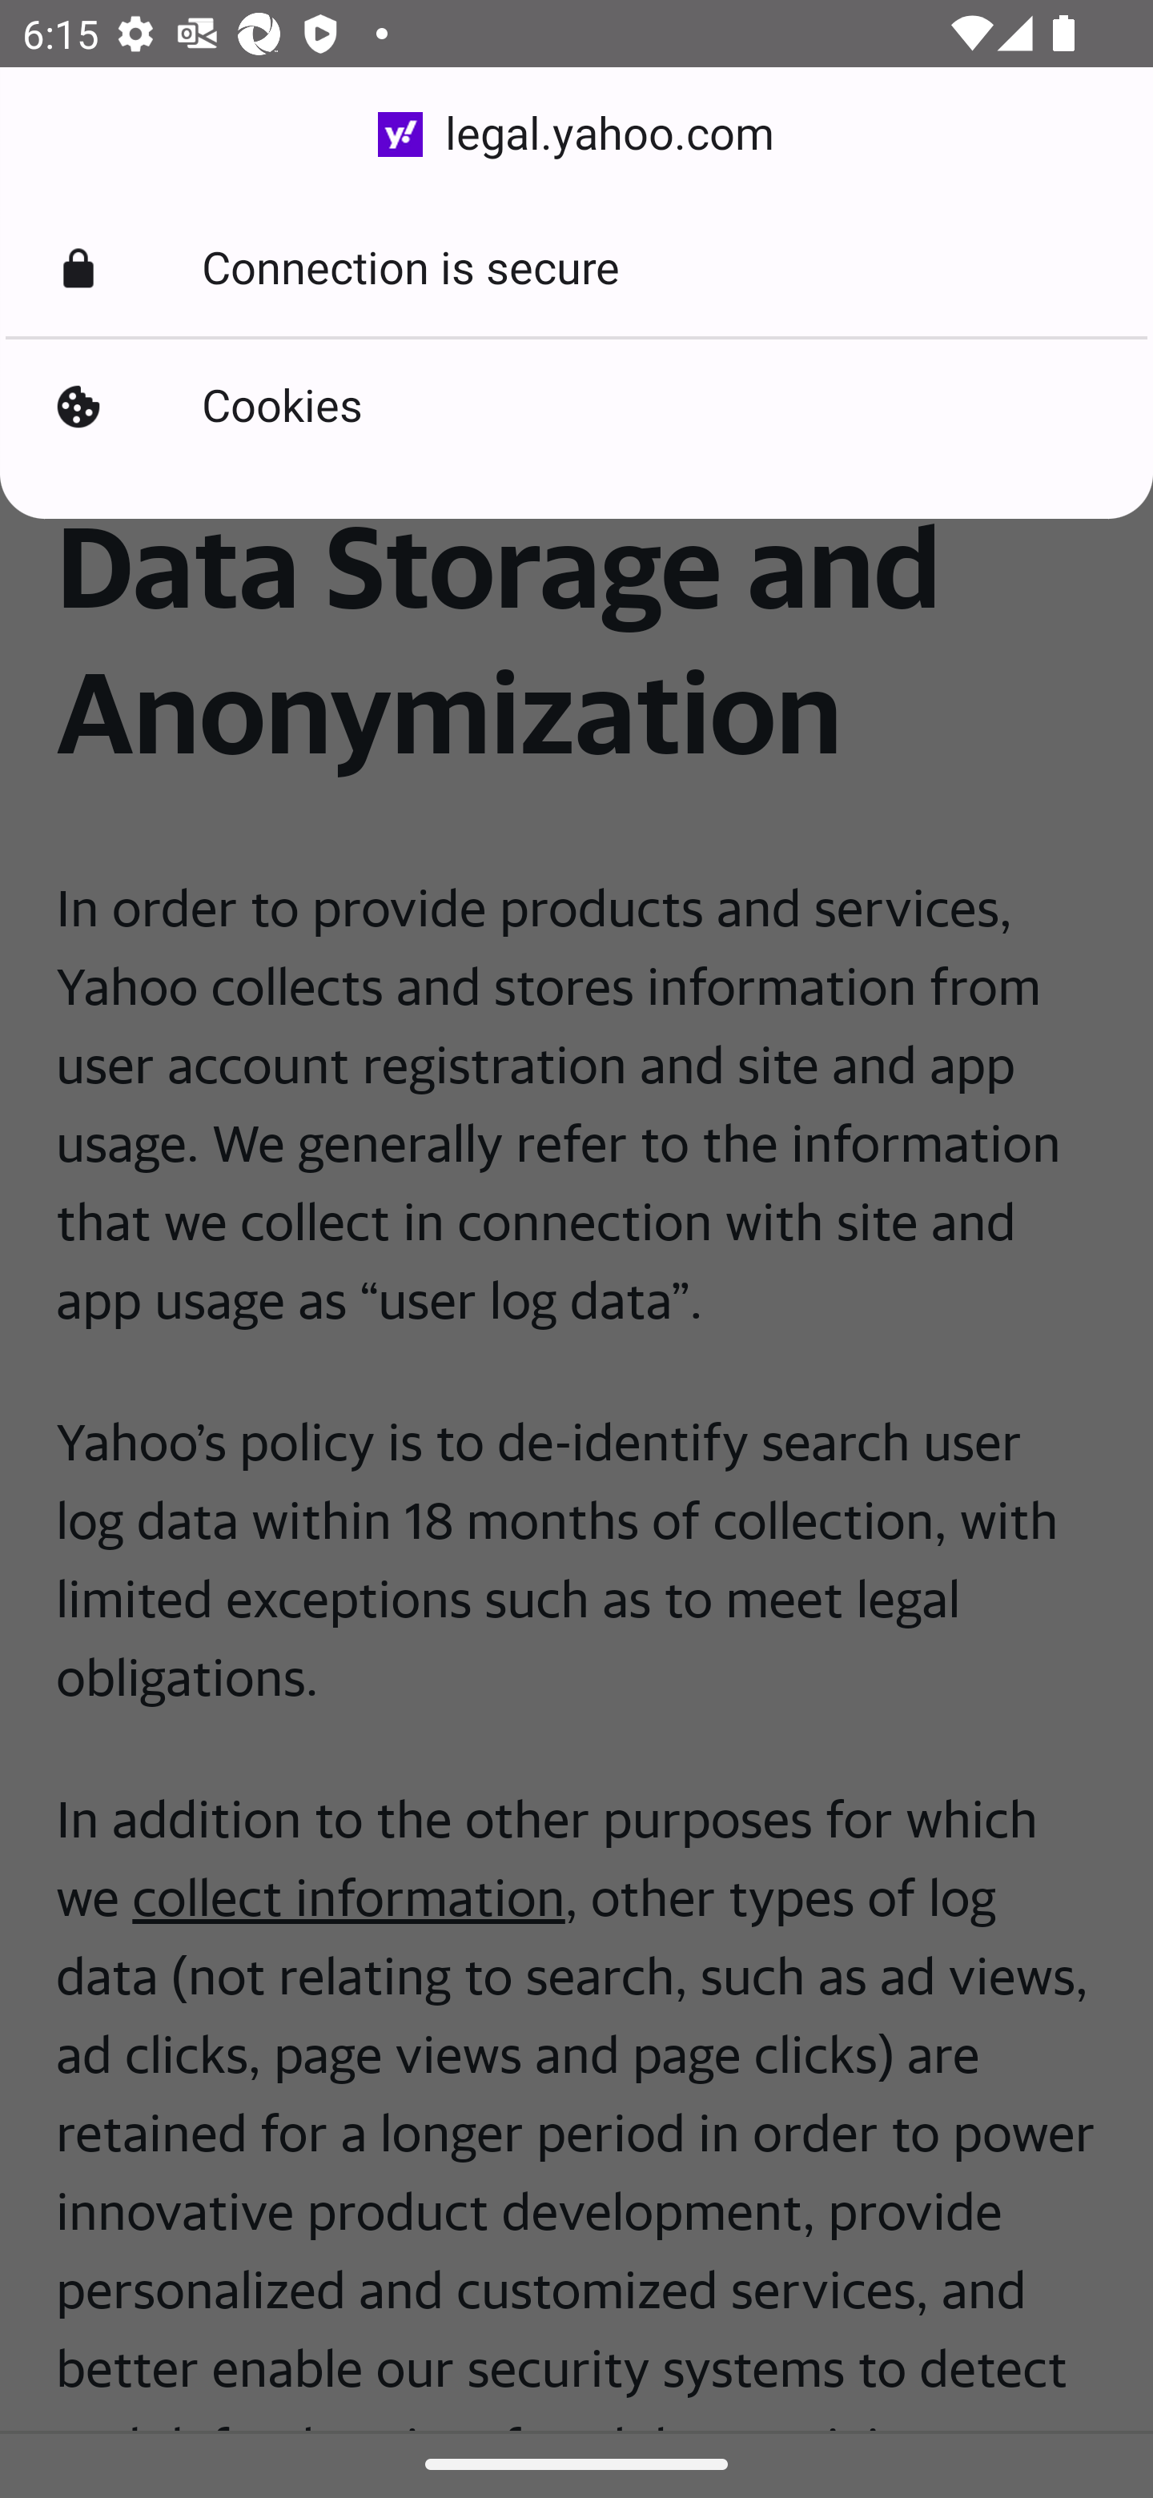 Image resolution: width=1153 pixels, height=2498 pixels. I want to click on Cookies, so click(576, 407).